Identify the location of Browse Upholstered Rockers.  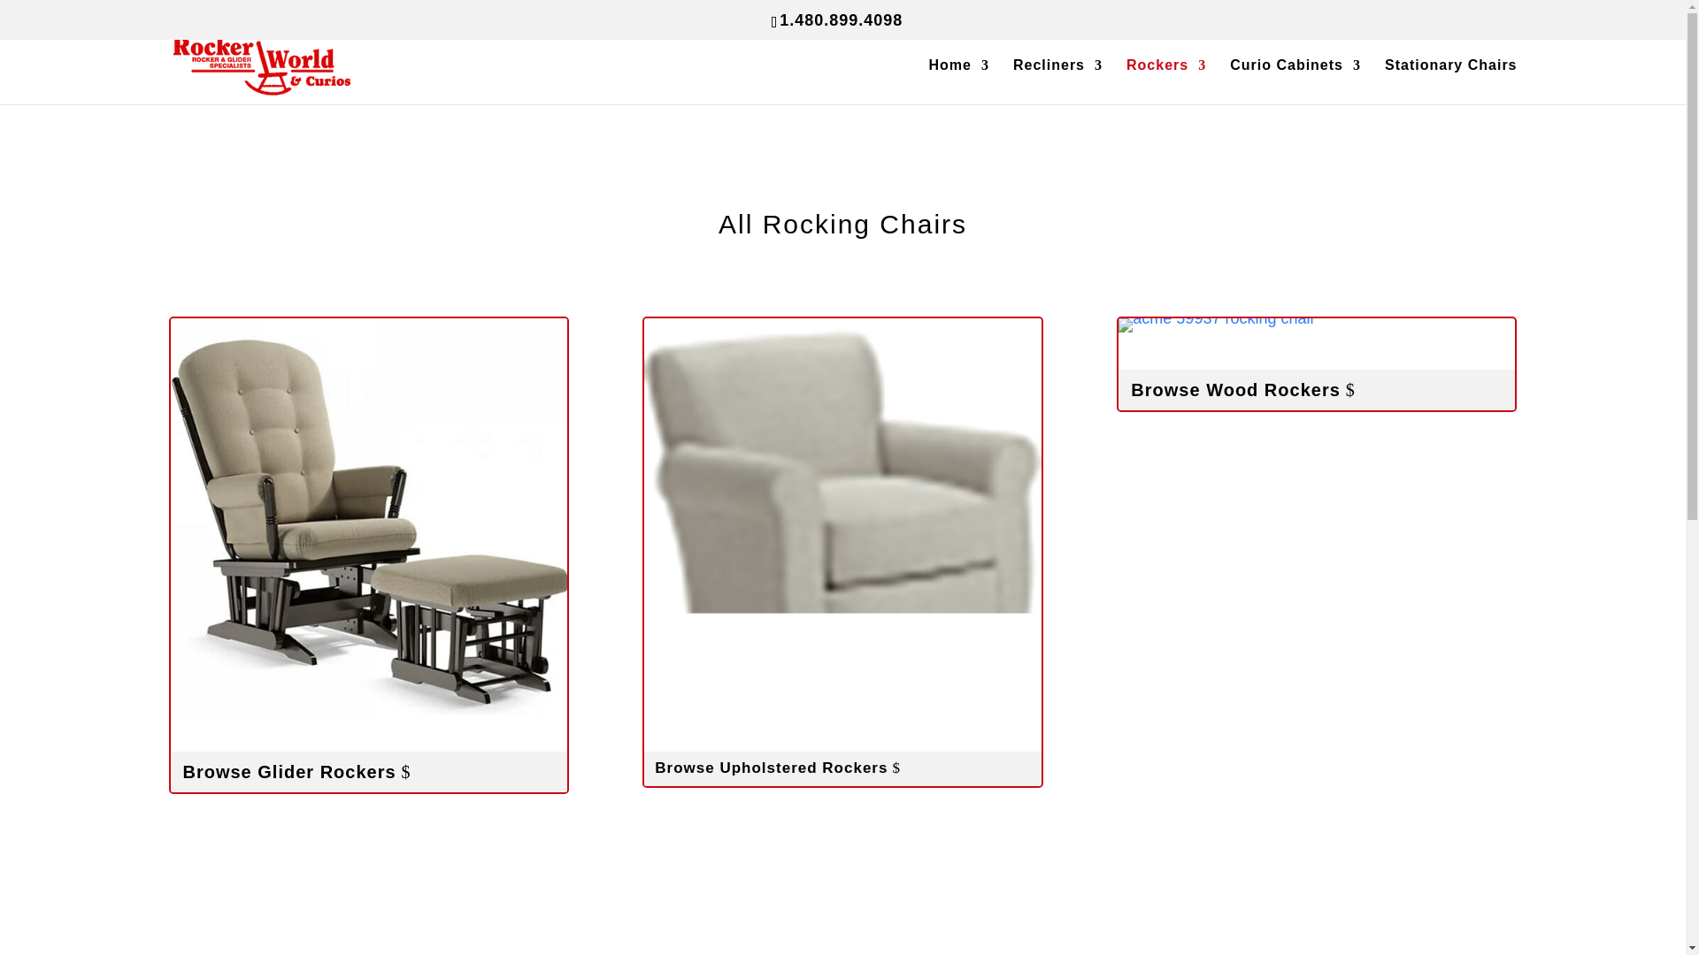
(842, 768).